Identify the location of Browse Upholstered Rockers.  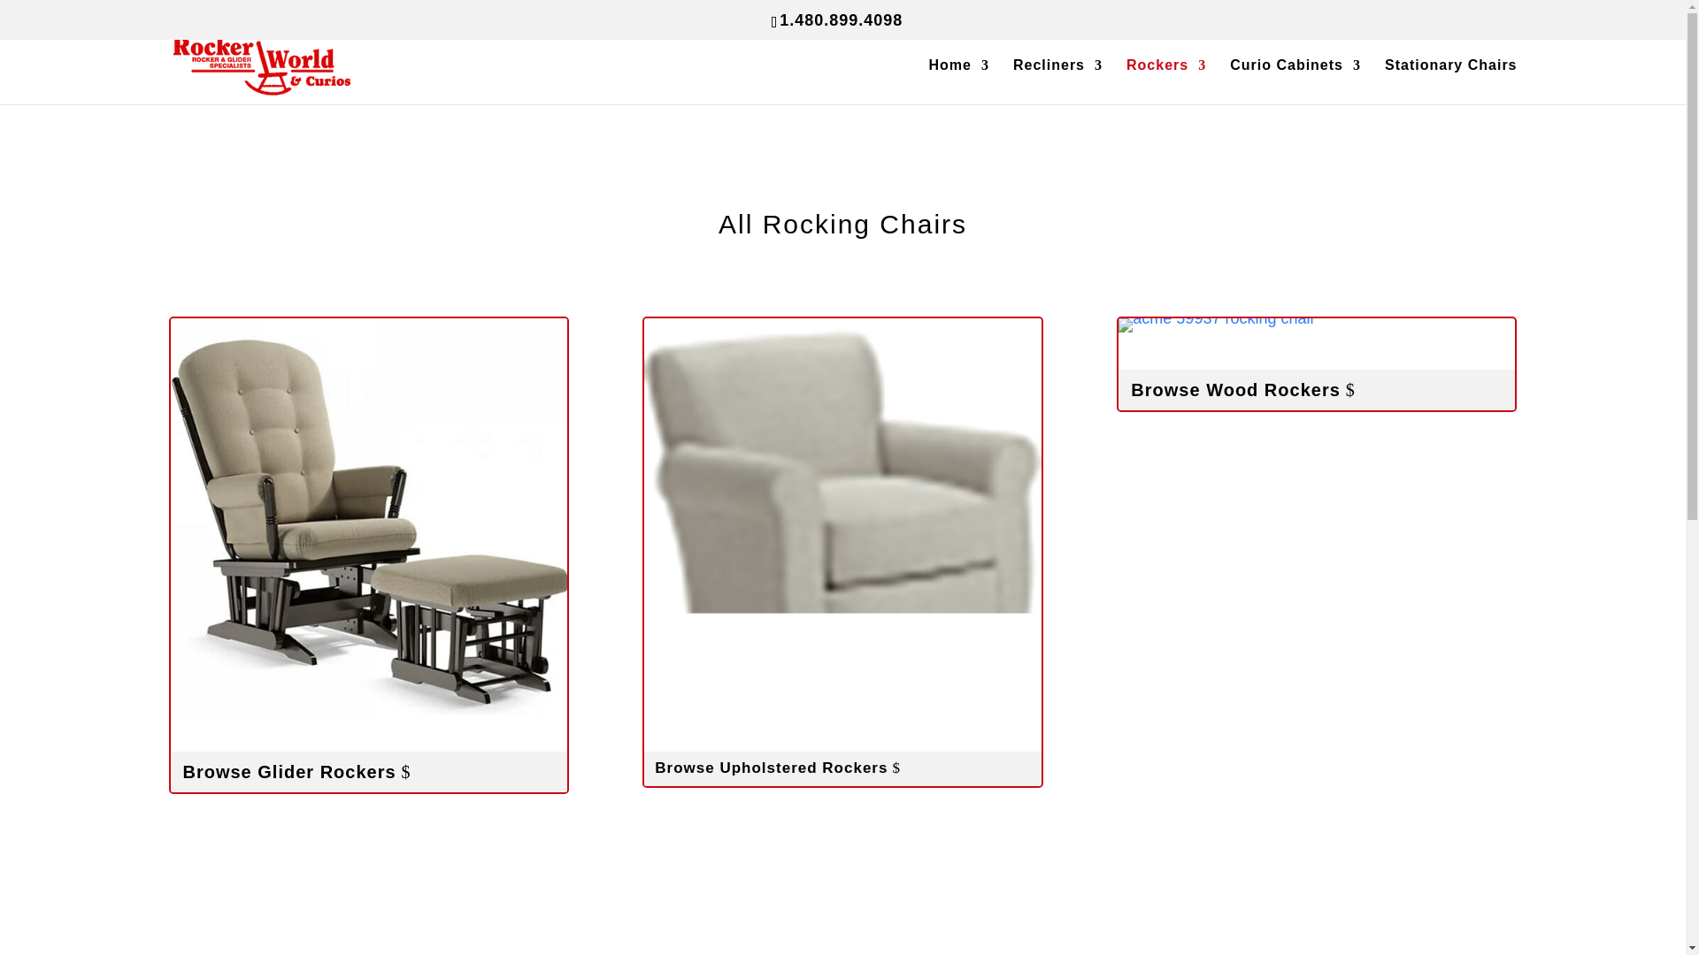
(842, 768).